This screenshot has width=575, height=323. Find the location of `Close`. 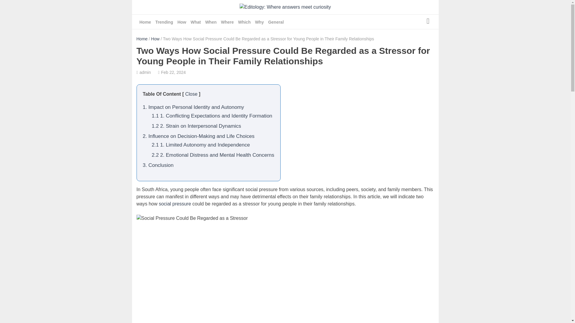

Close is located at coordinates (191, 94).